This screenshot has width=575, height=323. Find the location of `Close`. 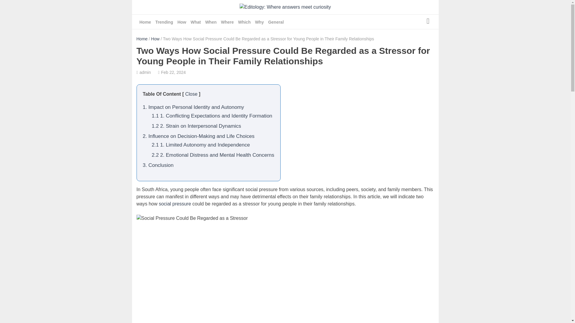

Close is located at coordinates (191, 94).